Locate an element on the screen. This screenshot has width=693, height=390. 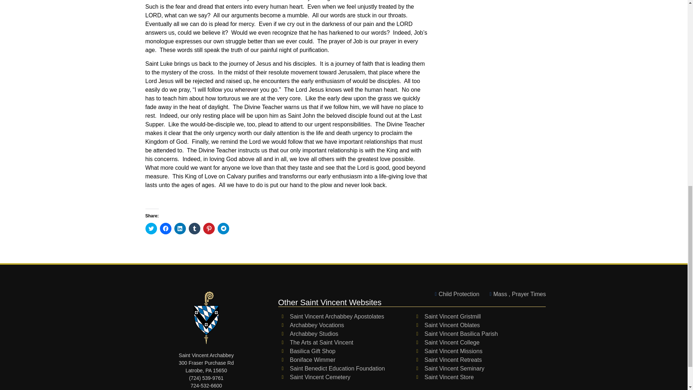
Saint Vincent Archabbey Apostolates is located at coordinates (345, 316).